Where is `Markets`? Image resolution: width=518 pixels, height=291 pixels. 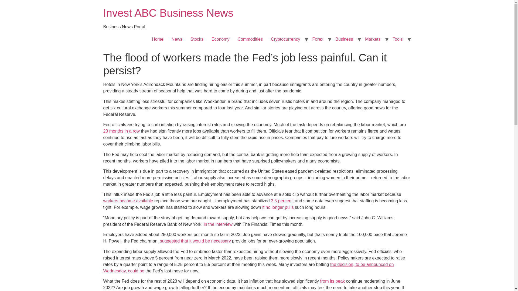
Markets is located at coordinates (373, 39).